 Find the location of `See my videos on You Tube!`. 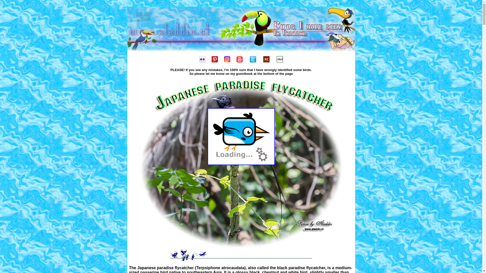

See my videos on You Tube! is located at coordinates (239, 61).